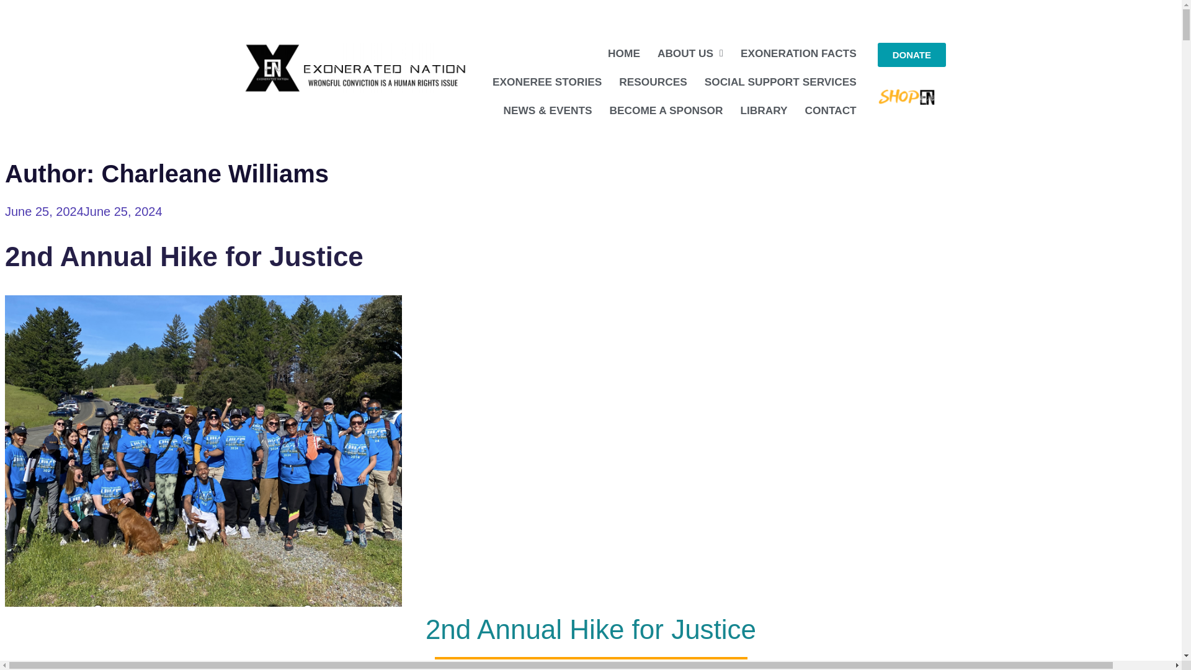 This screenshot has width=1191, height=670. Describe the element at coordinates (184, 256) in the screenshot. I see `2nd Annual Hike for Justice` at that location.